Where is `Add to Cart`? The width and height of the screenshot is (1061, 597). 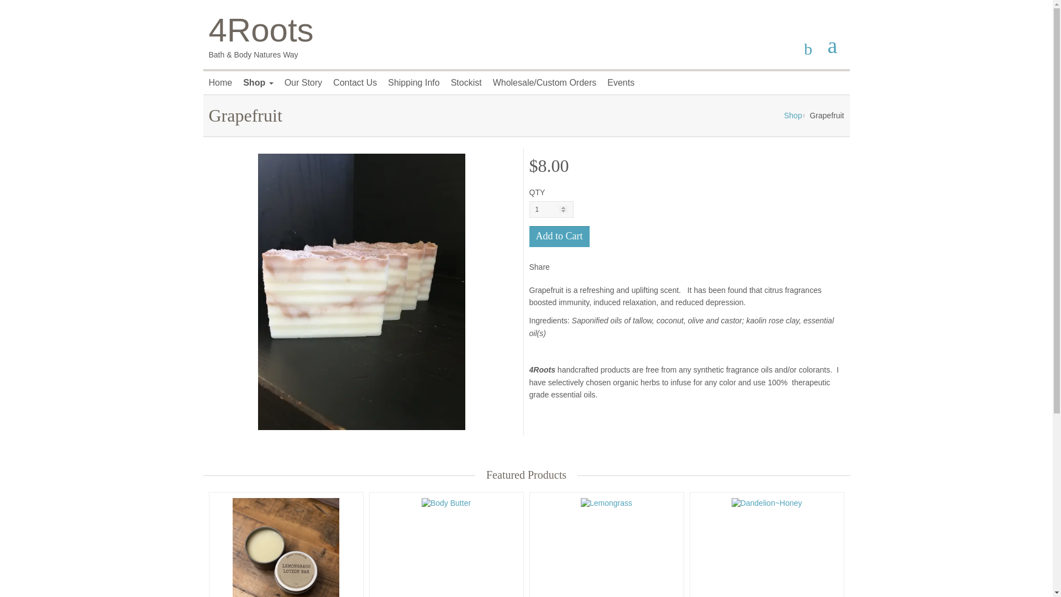
Add to Cart is located at coordinates (559, 237).